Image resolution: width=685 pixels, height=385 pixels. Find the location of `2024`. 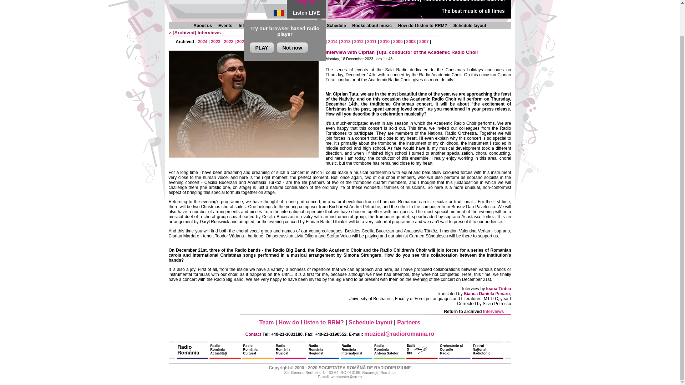

2024 is located at coordinates (203, 42).